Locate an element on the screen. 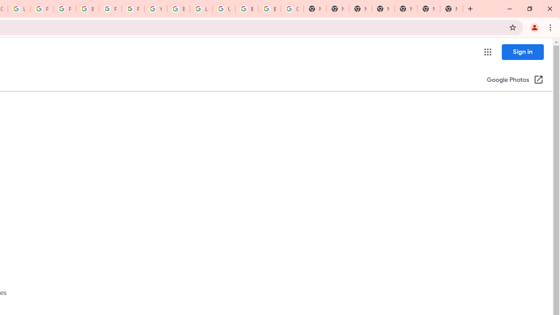 The height and width of the screenshot is (315, 560). New Tab is located at coordinates (451, 9).